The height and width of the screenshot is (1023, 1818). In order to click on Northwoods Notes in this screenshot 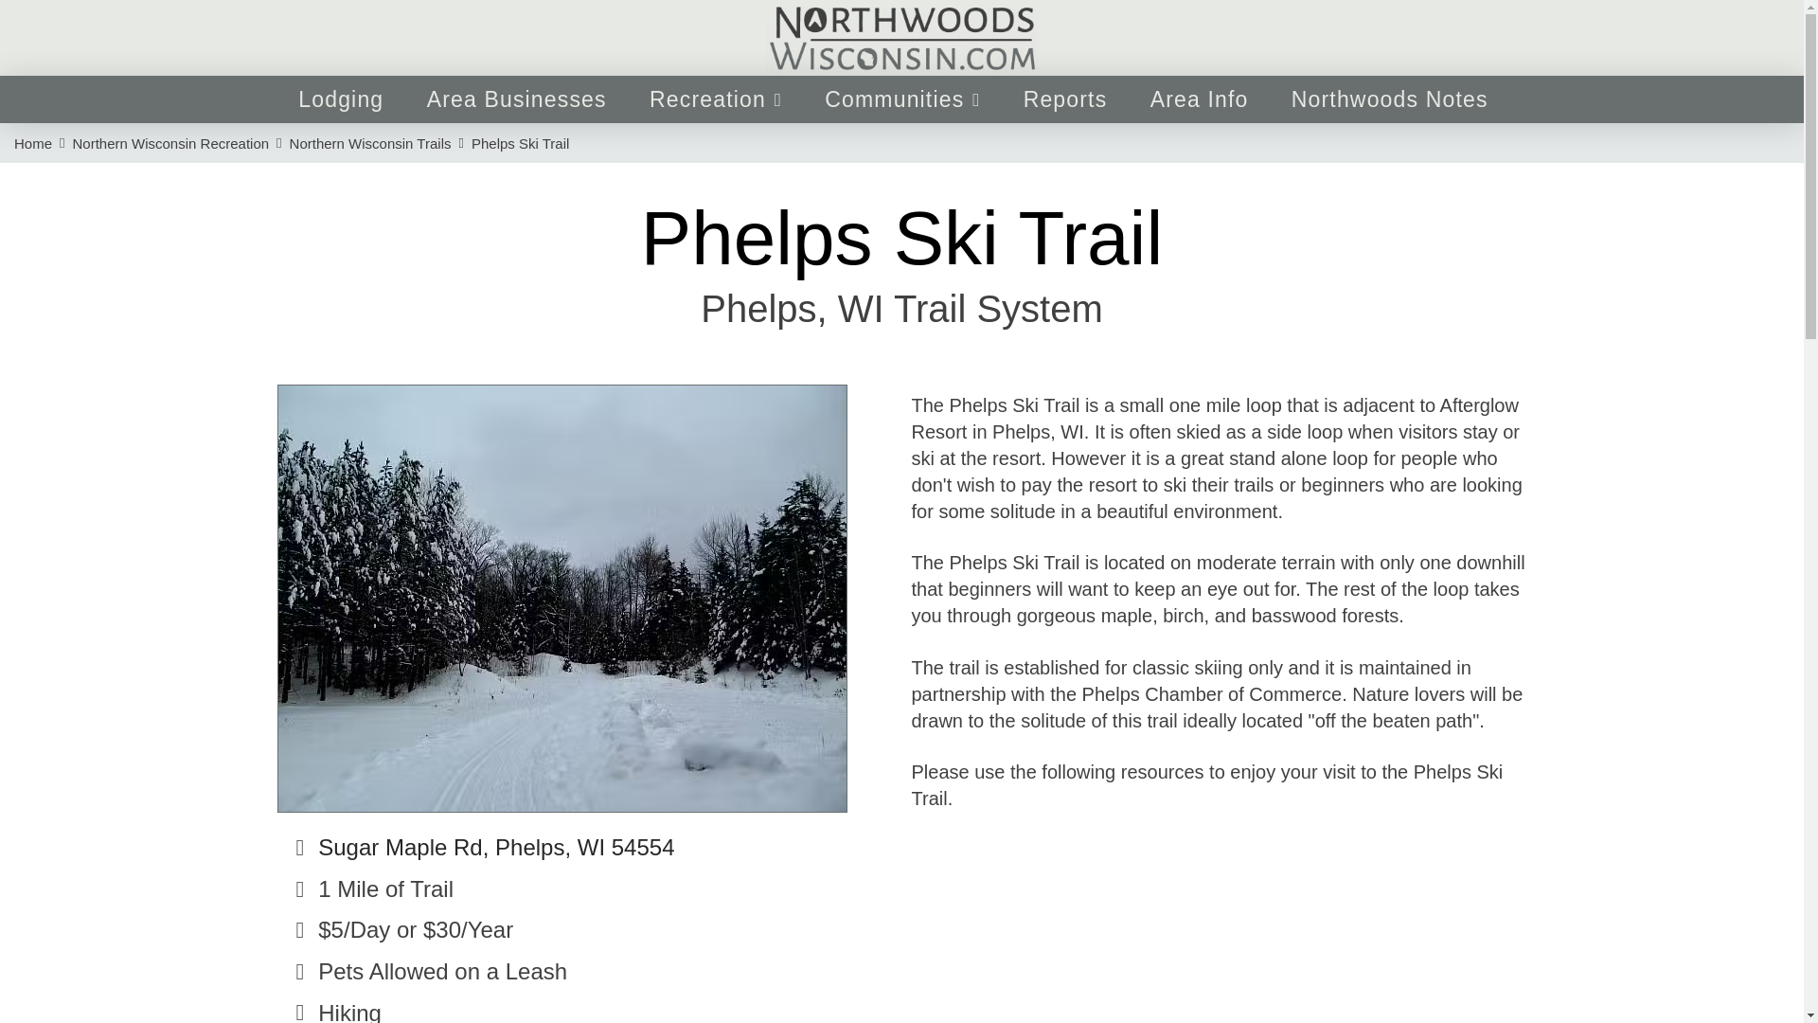, I will do `click(1388, 99)`.